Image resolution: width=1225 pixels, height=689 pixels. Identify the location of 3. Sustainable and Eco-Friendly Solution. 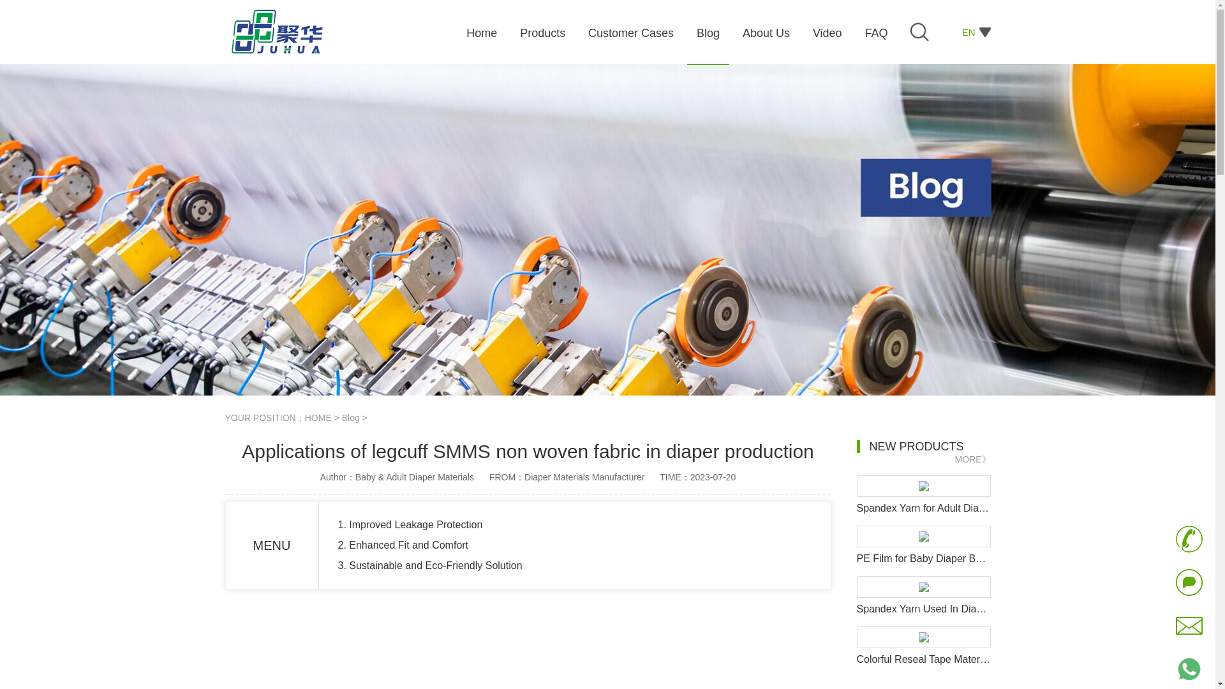
(430, 565).